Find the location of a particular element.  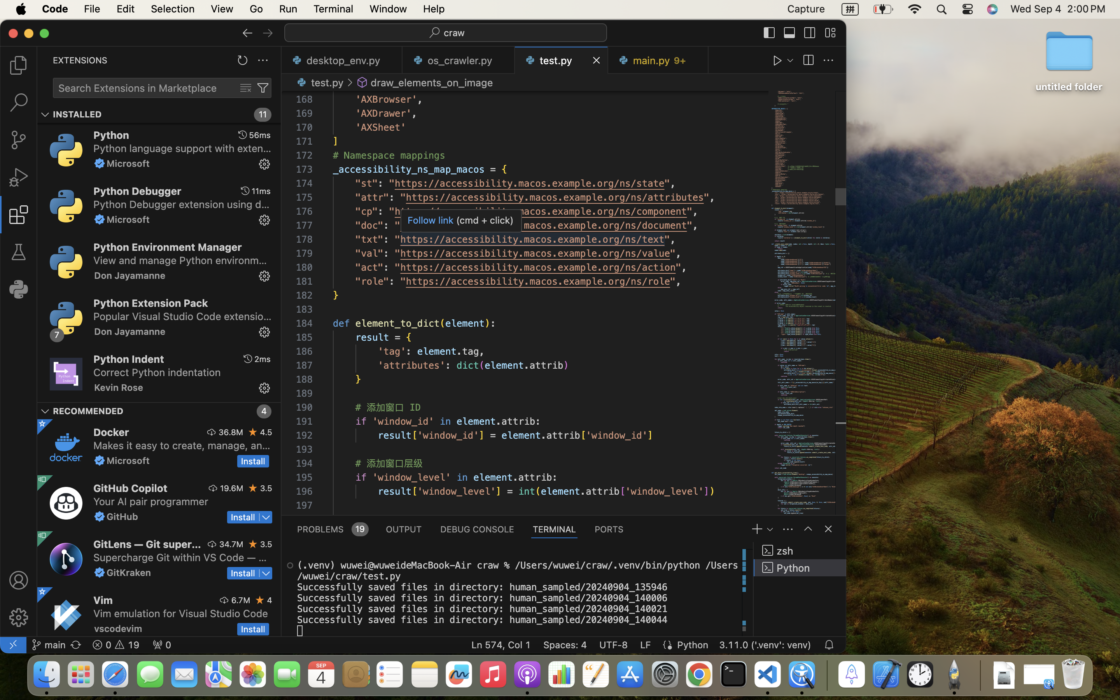

2ms is located at coordinates (262, 359).